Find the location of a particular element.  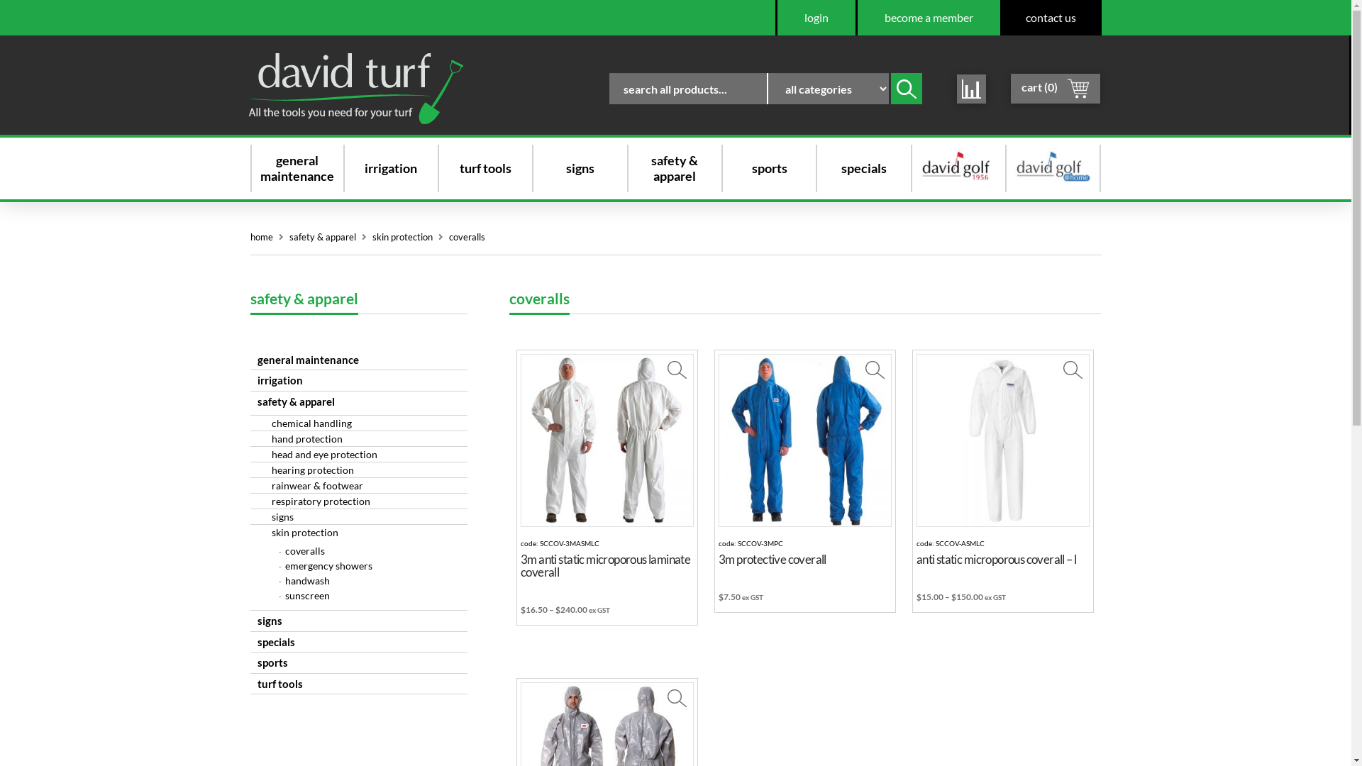

login is located at coordinates (816, 18).